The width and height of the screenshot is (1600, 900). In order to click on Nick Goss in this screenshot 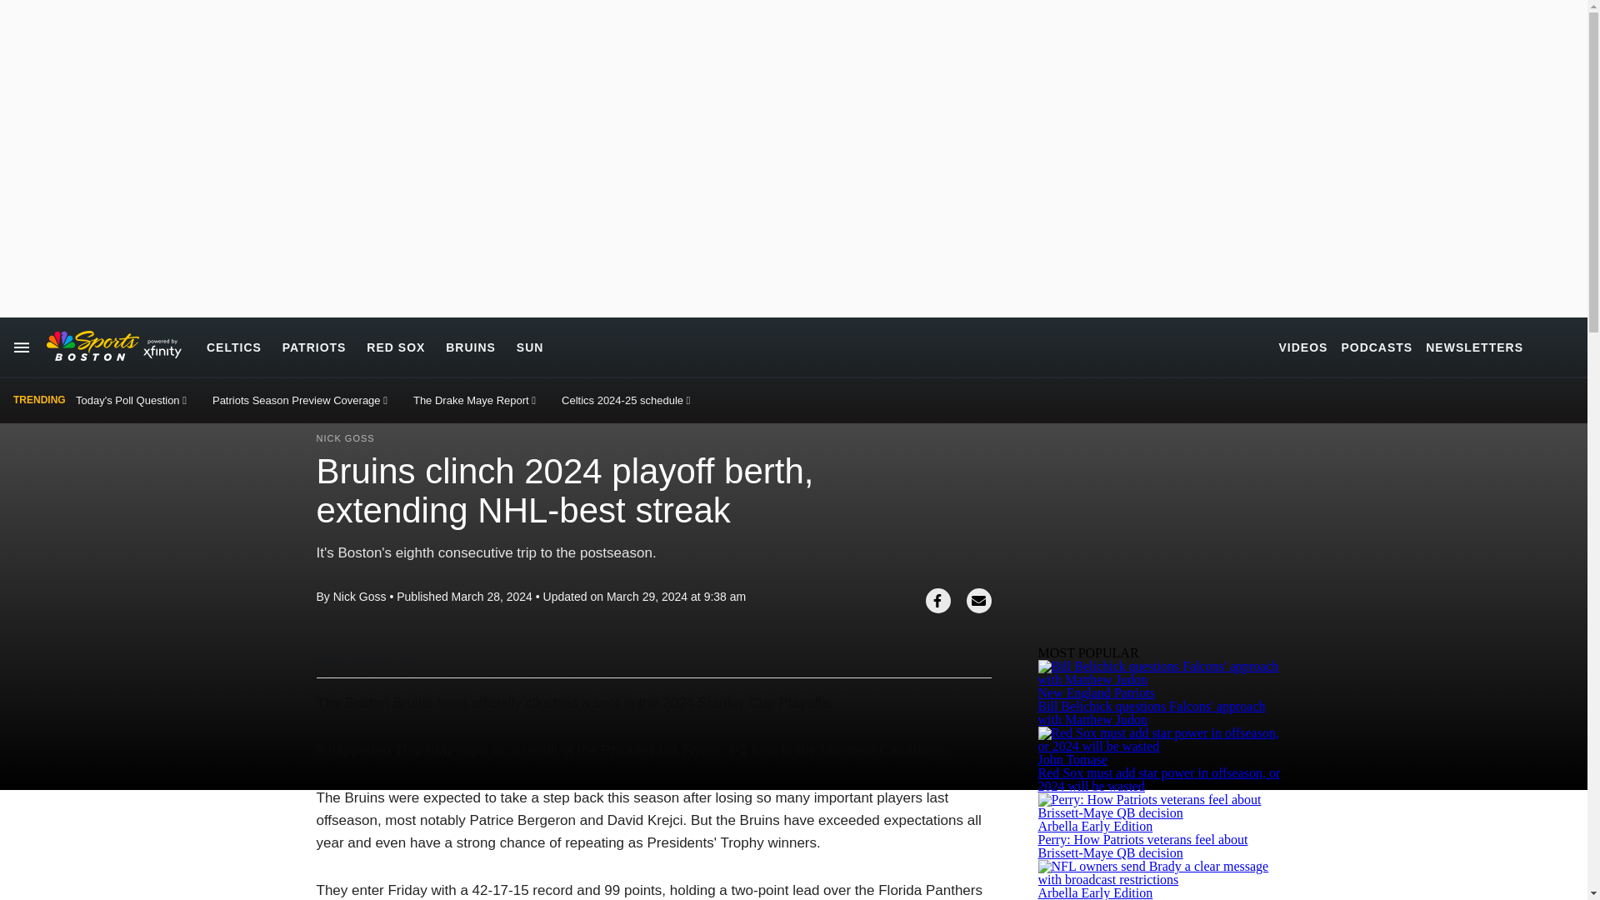, I will do `click(360, 597)`.